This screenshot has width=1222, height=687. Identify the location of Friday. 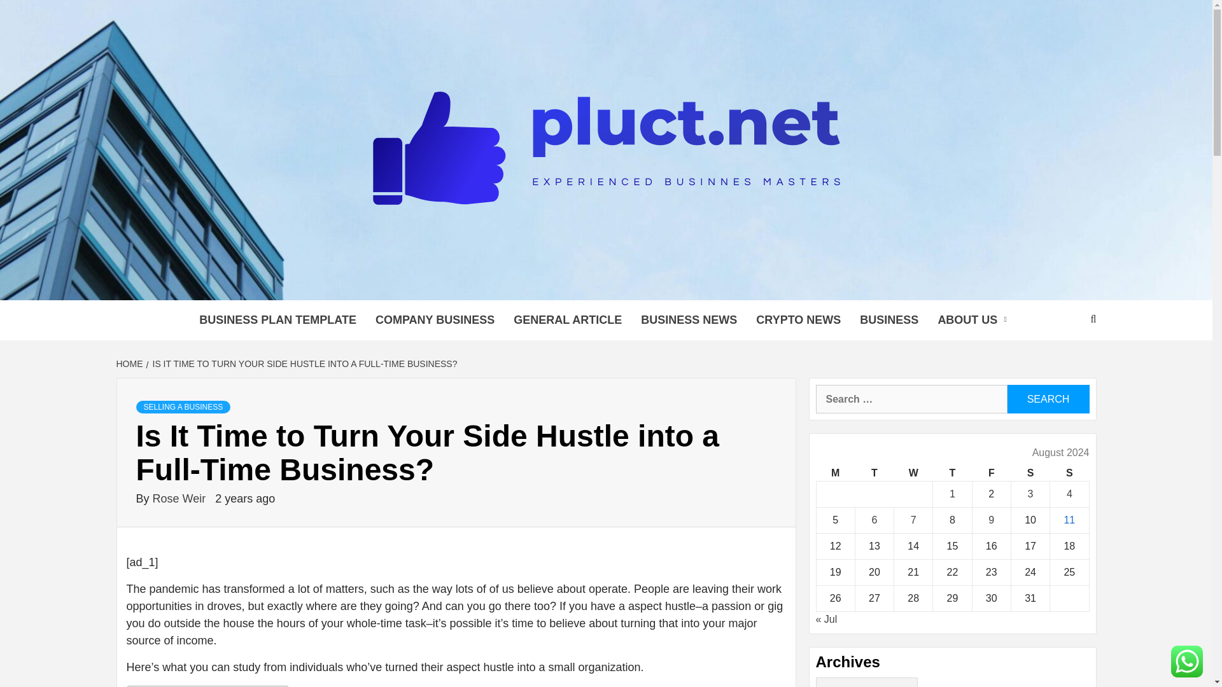
(990, 473).